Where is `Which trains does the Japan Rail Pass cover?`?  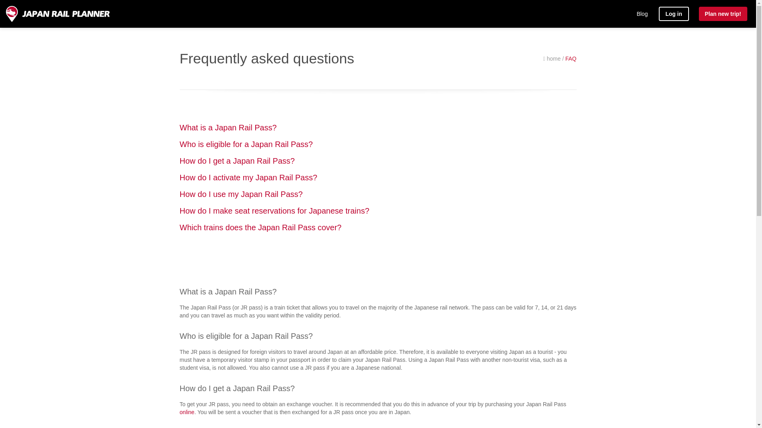
Which trains does the Japan Rail Pass cover? is located at coordinates (260, 227).